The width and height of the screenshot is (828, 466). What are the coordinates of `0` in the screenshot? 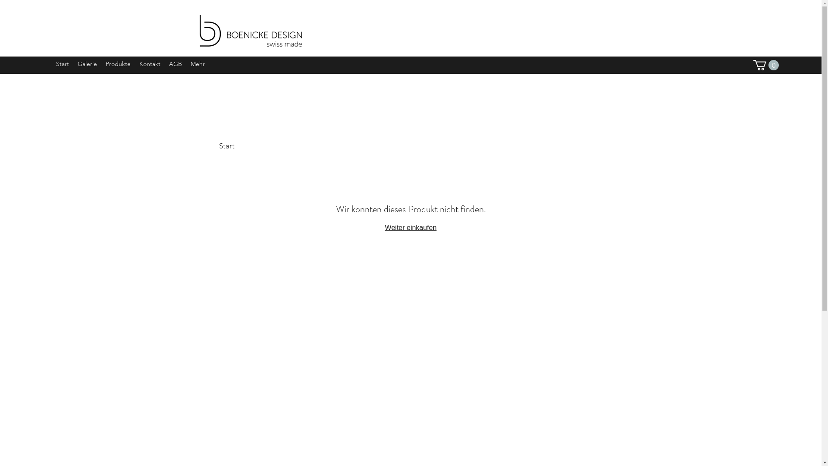 It's located at (766, 65).